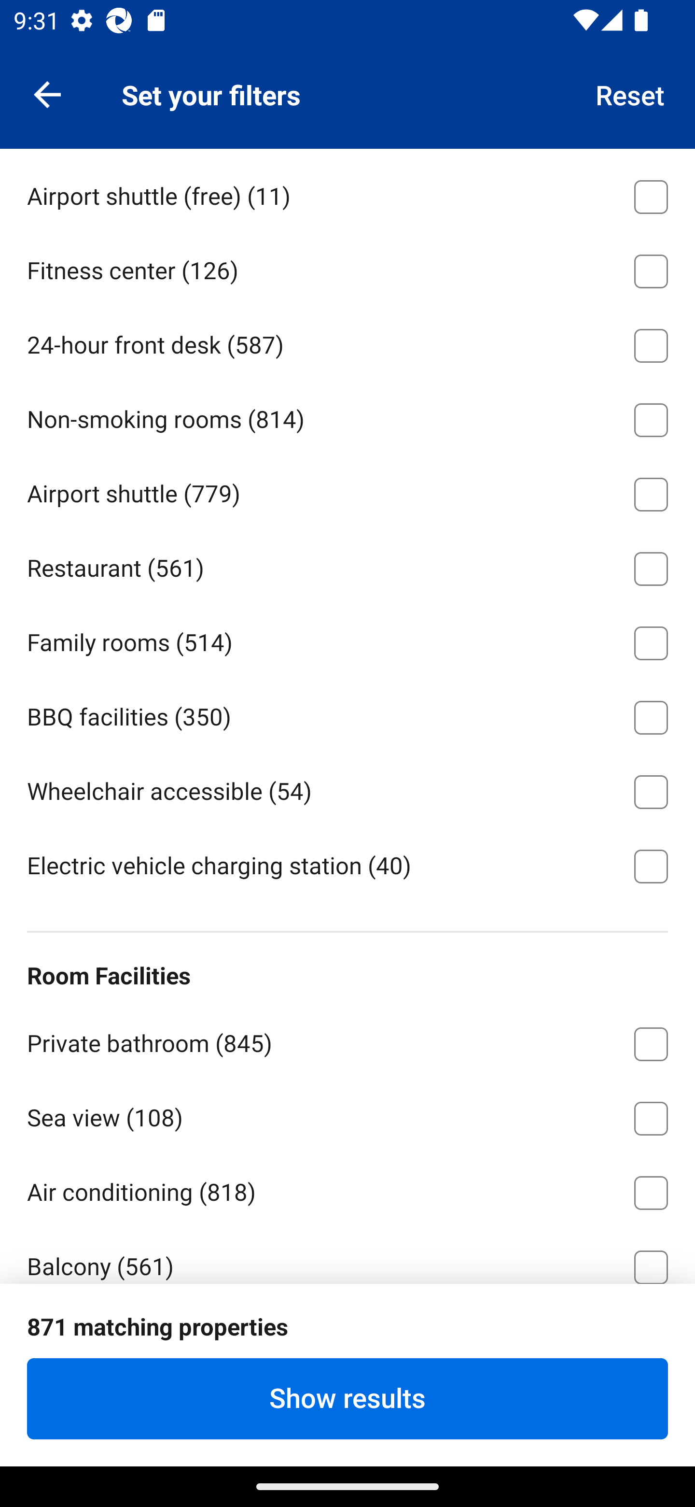 Image resolution: width=695 pixels, height=1507 pixels. What do you see at coordinates (347, 1341) in the screenshot?
I see `Private pool ⁦(677)` at bounding box center [347, 1341].